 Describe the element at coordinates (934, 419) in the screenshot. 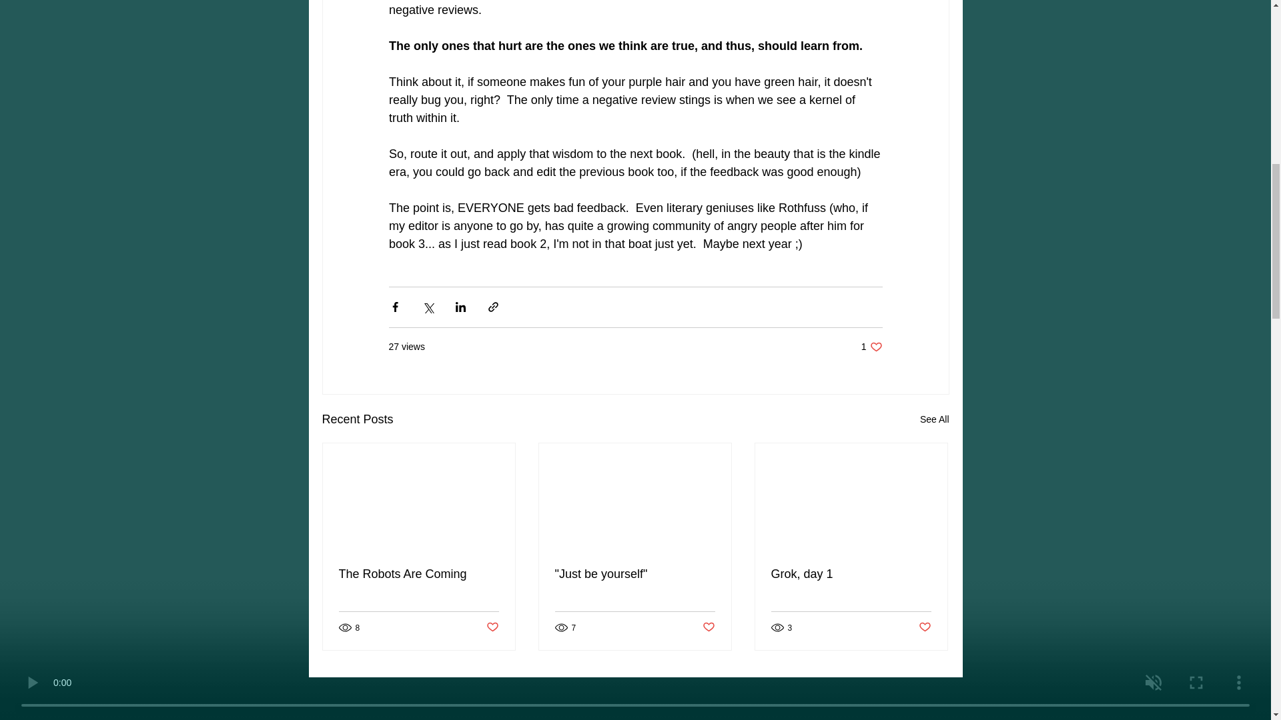

I see `Post not marked as liked` at that location.